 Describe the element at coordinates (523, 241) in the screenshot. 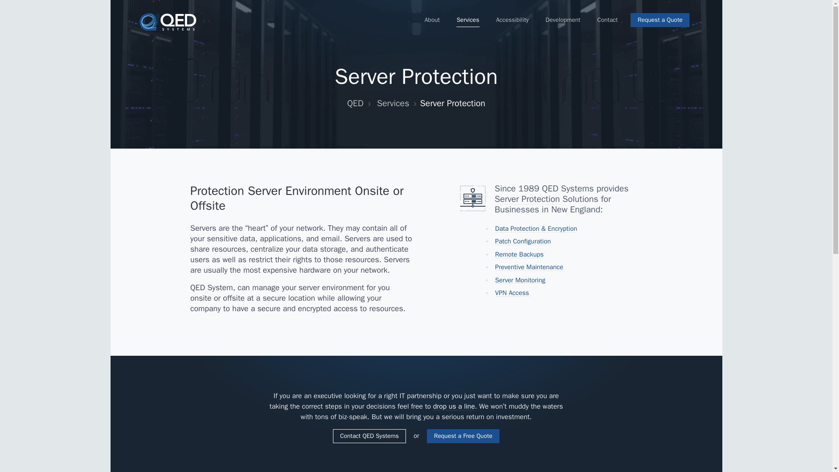

I see `Patch Configuration` at that location.